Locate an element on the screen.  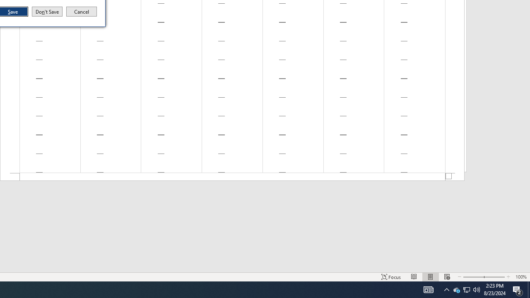
Action Center, 2 new notifications is located at coordinates (518, 290).